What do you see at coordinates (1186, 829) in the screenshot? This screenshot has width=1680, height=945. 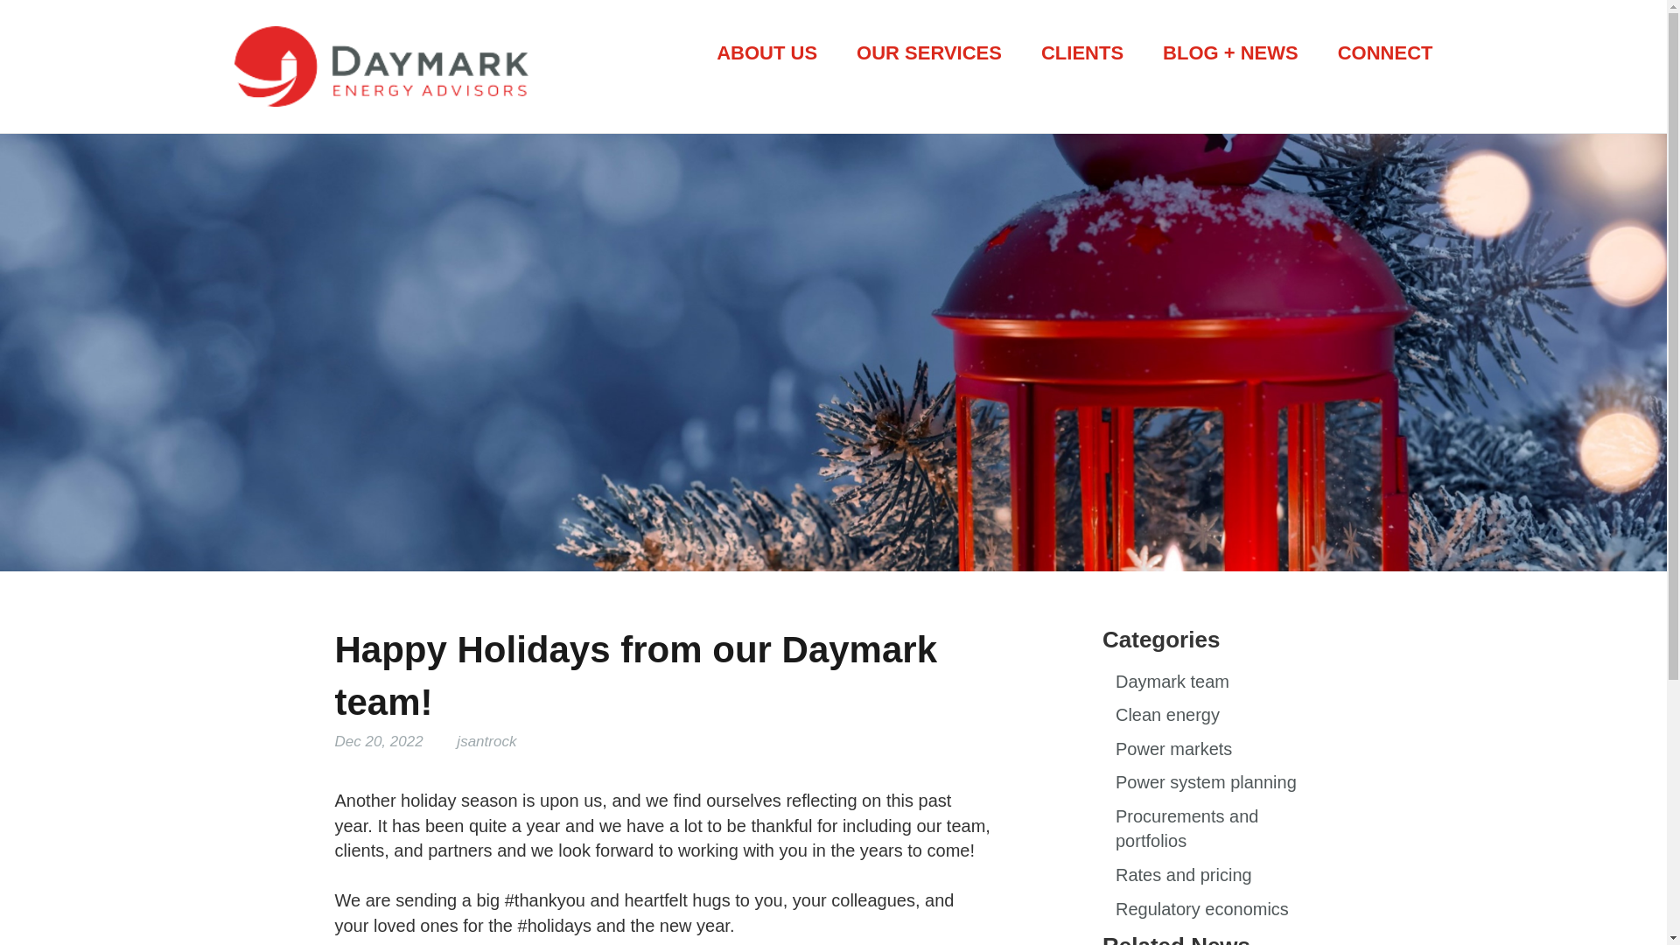 I see `Procurements and portfolios` at bounding box center [1186, 829].